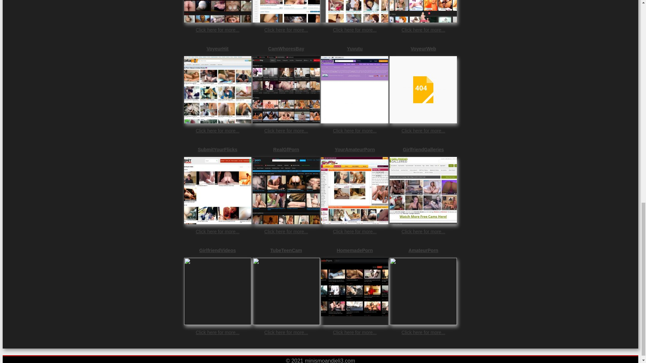 The height and width of the screenshot is (363, 646). What do you see at coordinates (423, 49) in the screenshot?
I see `VoyeurWeb` at bounding box center [423, 49].